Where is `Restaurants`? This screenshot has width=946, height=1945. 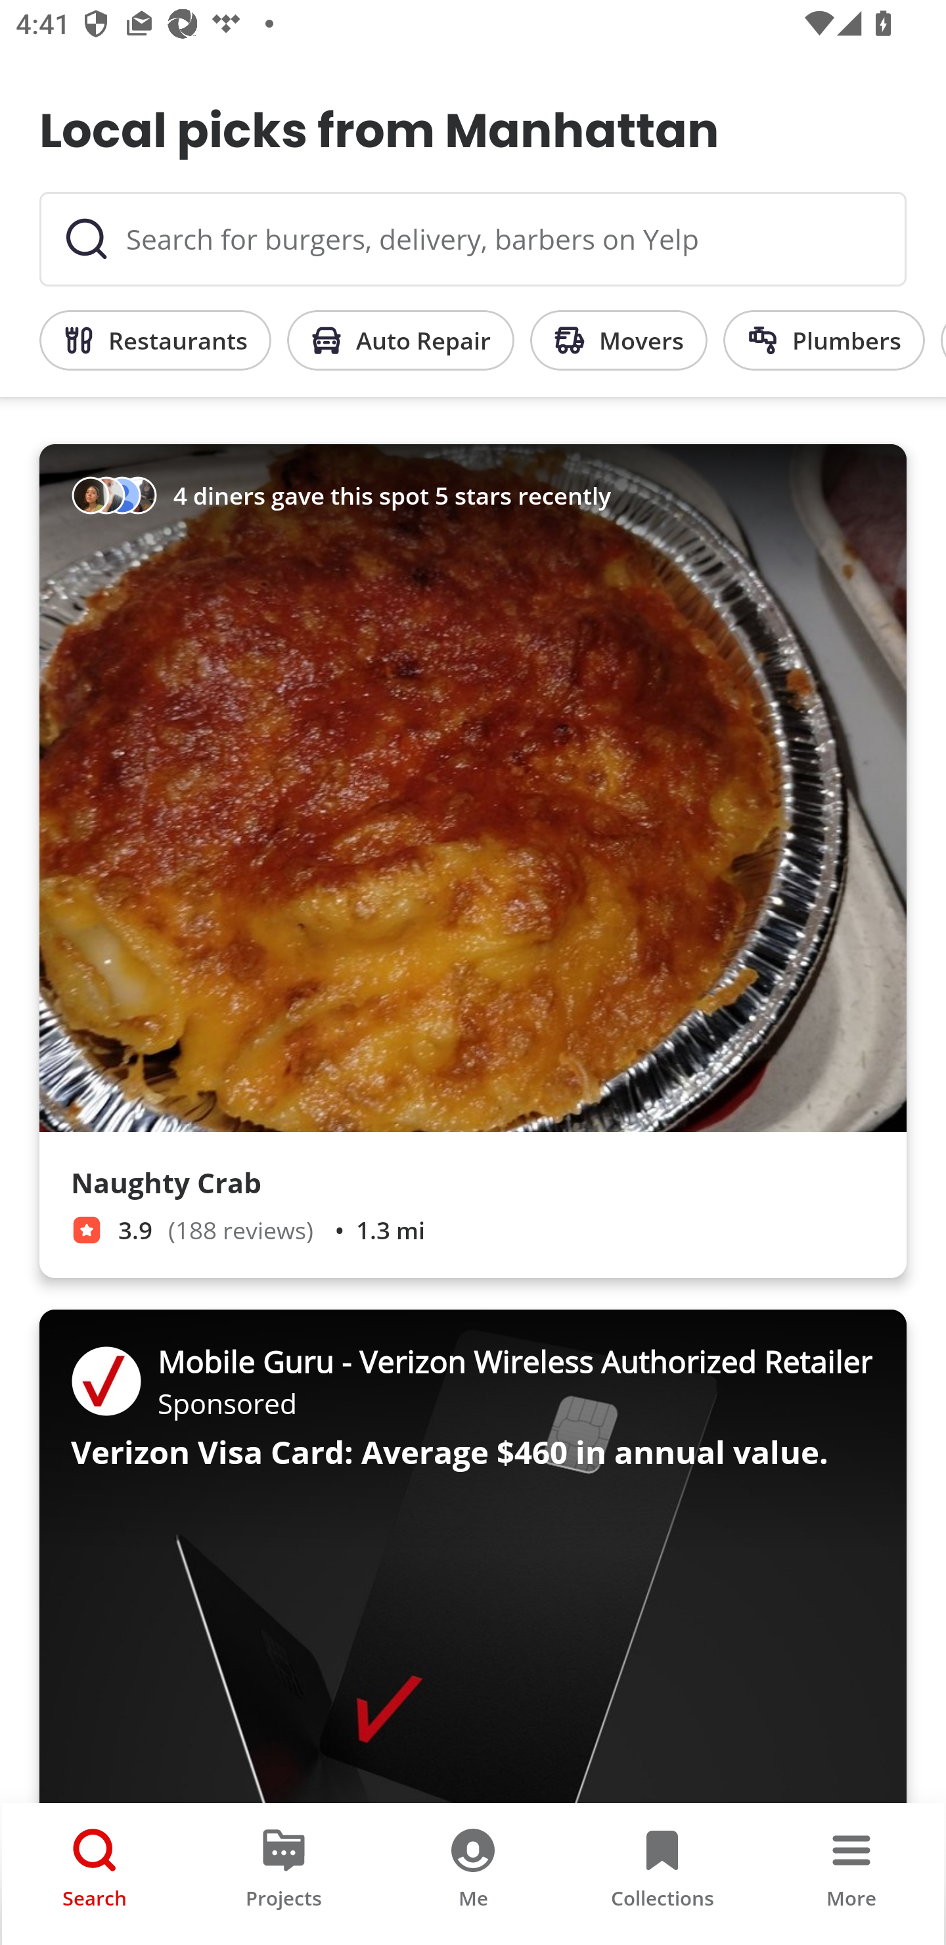 Restaurants is located at coordinates (155, 340).